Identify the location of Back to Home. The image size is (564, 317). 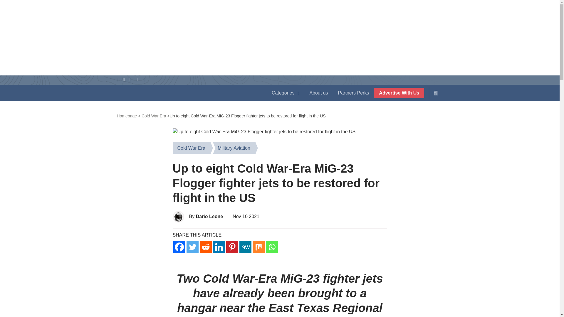
(188, 94).